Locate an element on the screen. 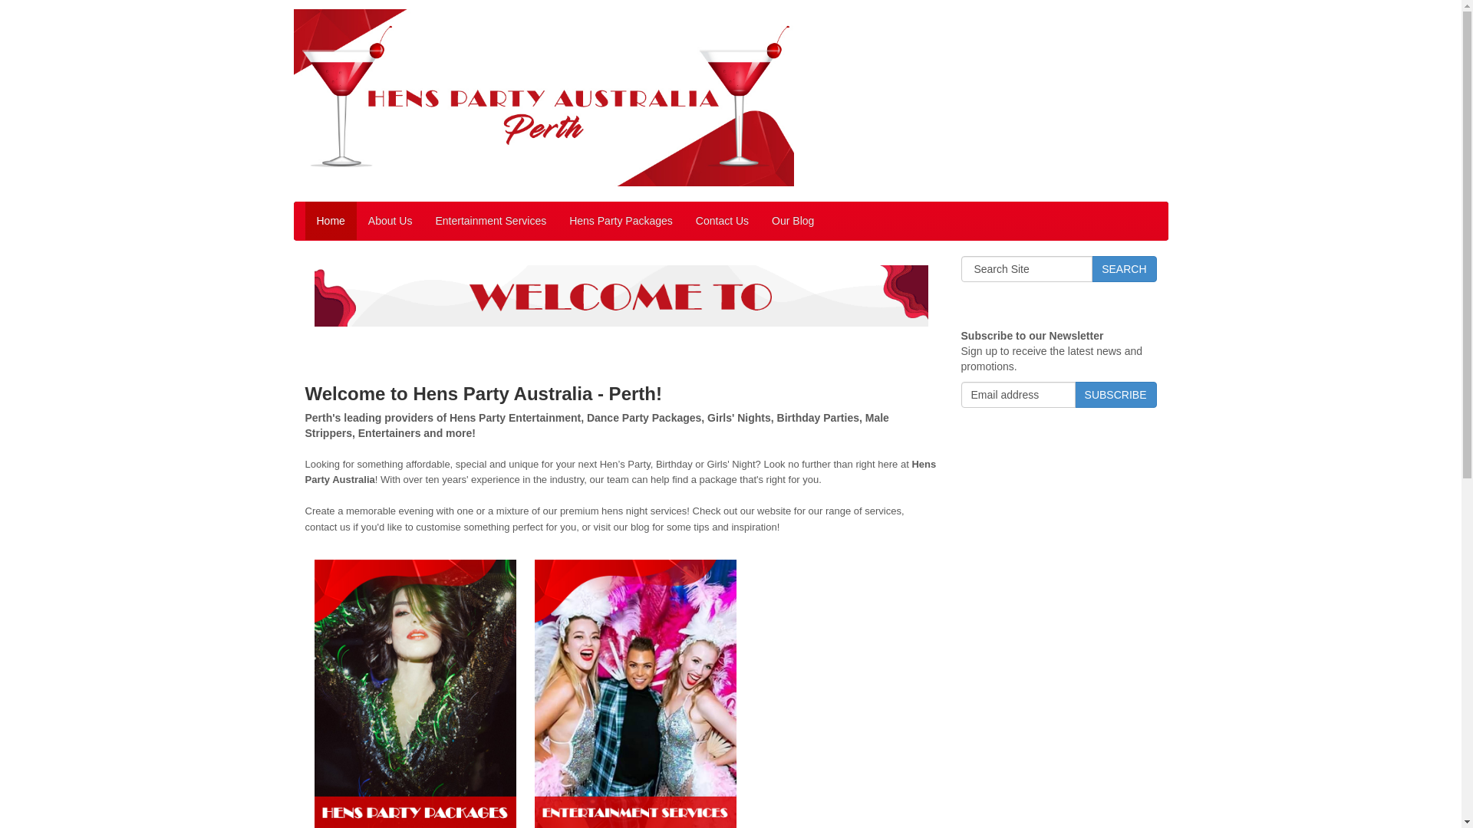 The image size is (1473, 828). Home is located at coordinates (331, 221).